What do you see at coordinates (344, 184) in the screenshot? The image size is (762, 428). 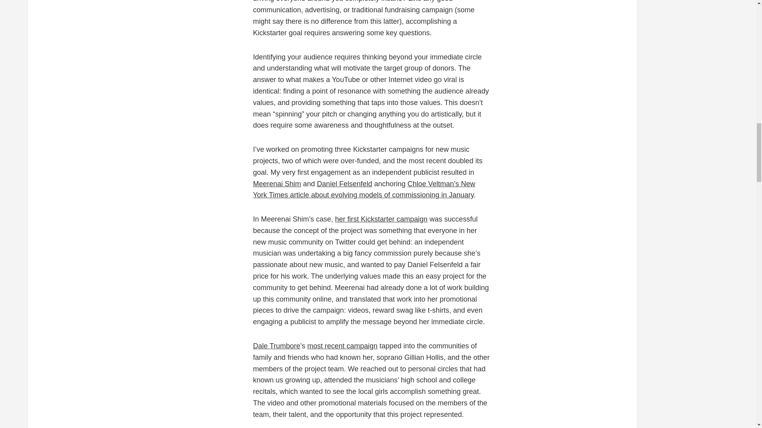 I see `Daniel Felsenfeld` at bounding box center [344, 184].